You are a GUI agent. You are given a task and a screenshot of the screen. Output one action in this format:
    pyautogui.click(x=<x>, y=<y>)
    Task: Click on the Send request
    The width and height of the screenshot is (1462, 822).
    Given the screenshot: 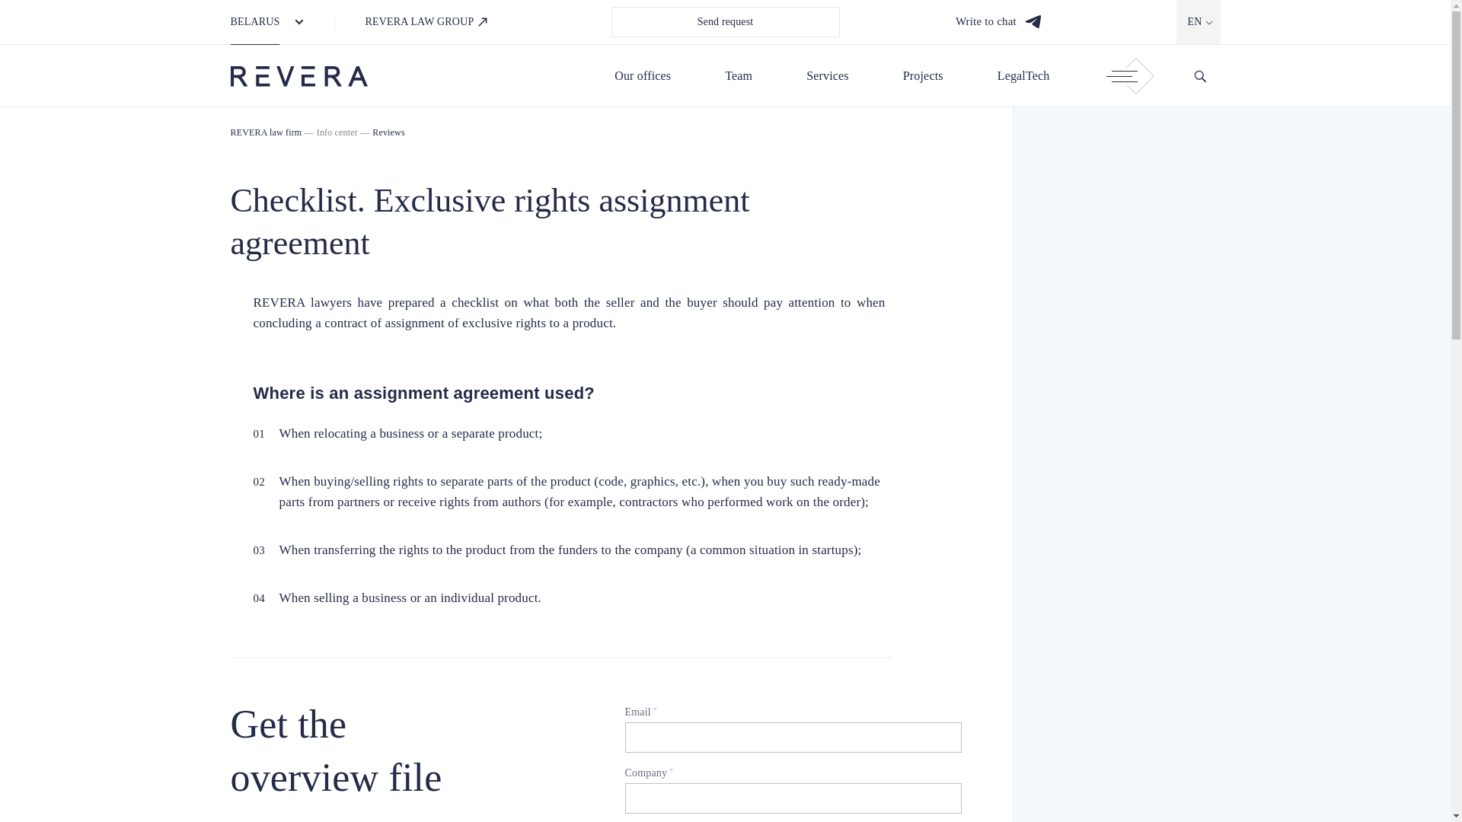 What is the action you would take?
    pyautogui.click(x=725, y=21)
    